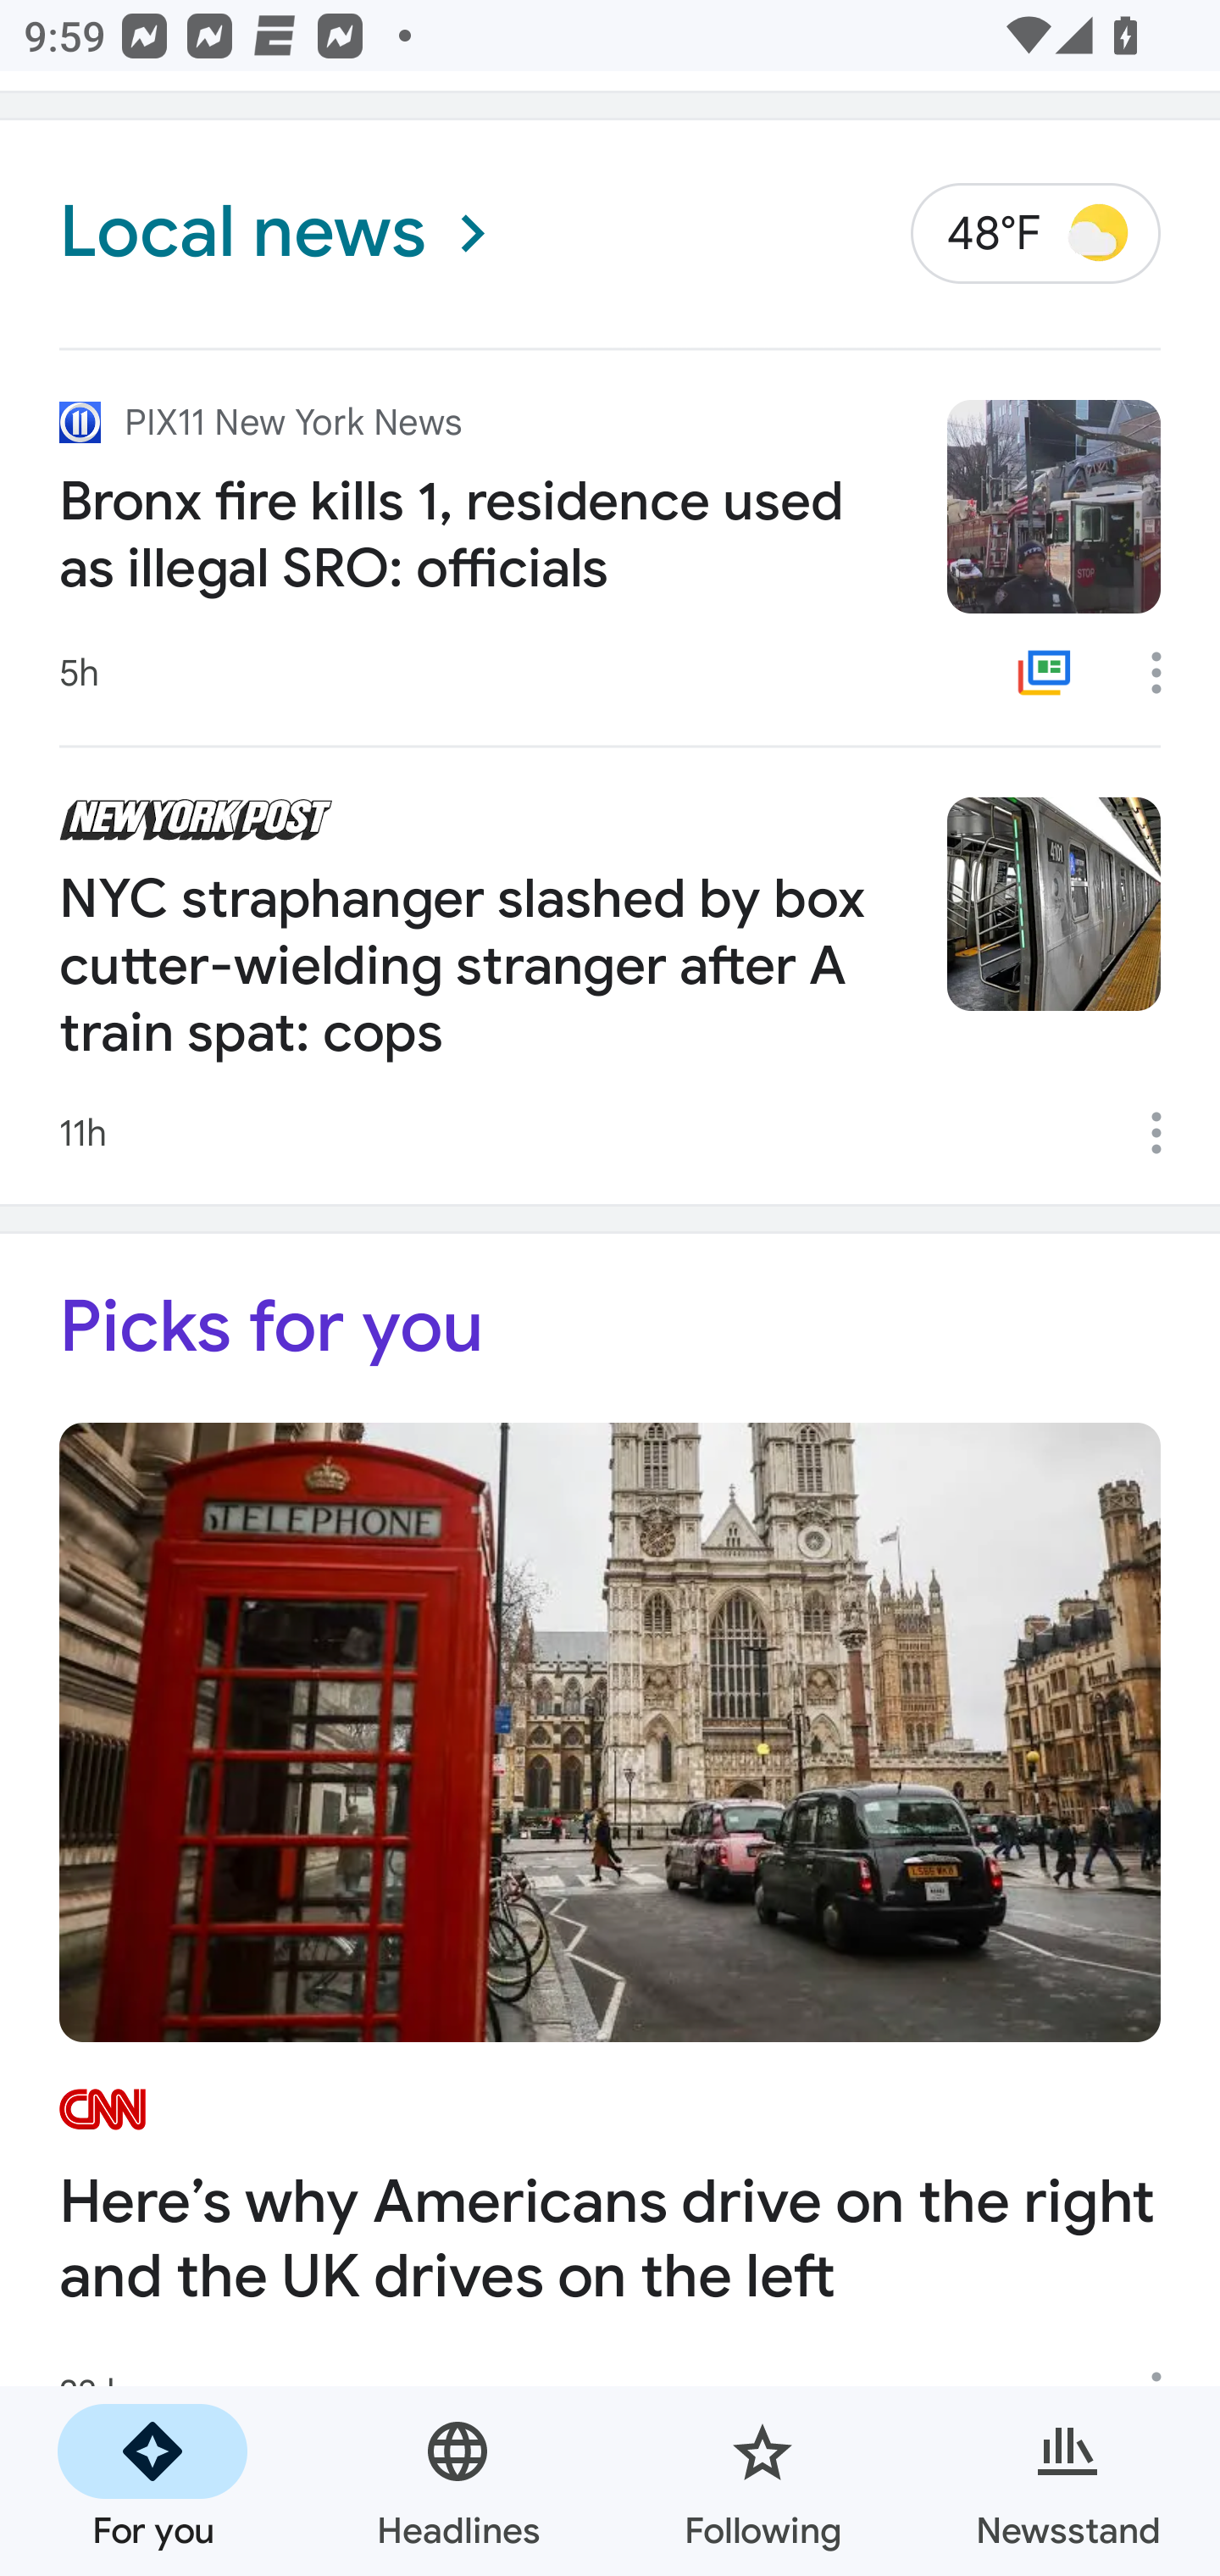  What do you see at coordinates (762, 2481) in the screenshot?
I see `Following` at bounding box center [762, 2481].